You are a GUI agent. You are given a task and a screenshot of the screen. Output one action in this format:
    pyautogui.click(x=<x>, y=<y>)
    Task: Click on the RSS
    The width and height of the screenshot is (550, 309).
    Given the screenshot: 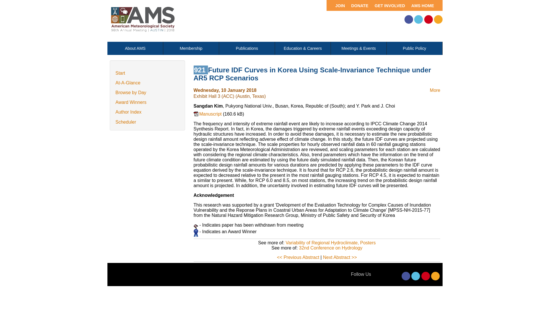 What is the action you would take?
    pyautogui.click(x=435, y=276)
    